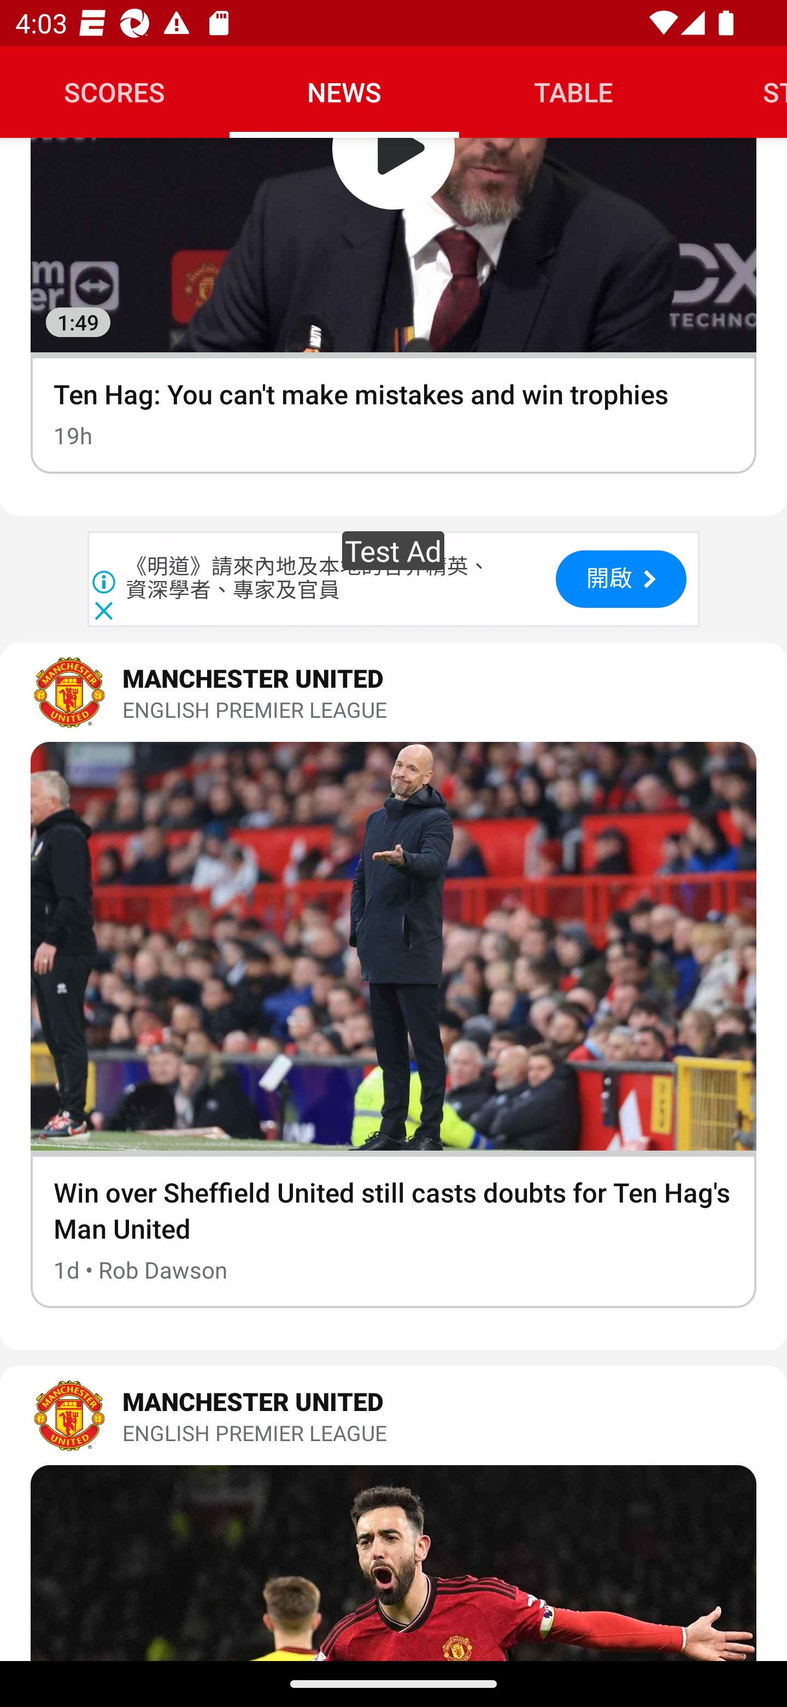 This screenshot has height=1707, width=787. Describe the element at coordinates (621, 578) in the screenshot. I see `開啟` at that location.